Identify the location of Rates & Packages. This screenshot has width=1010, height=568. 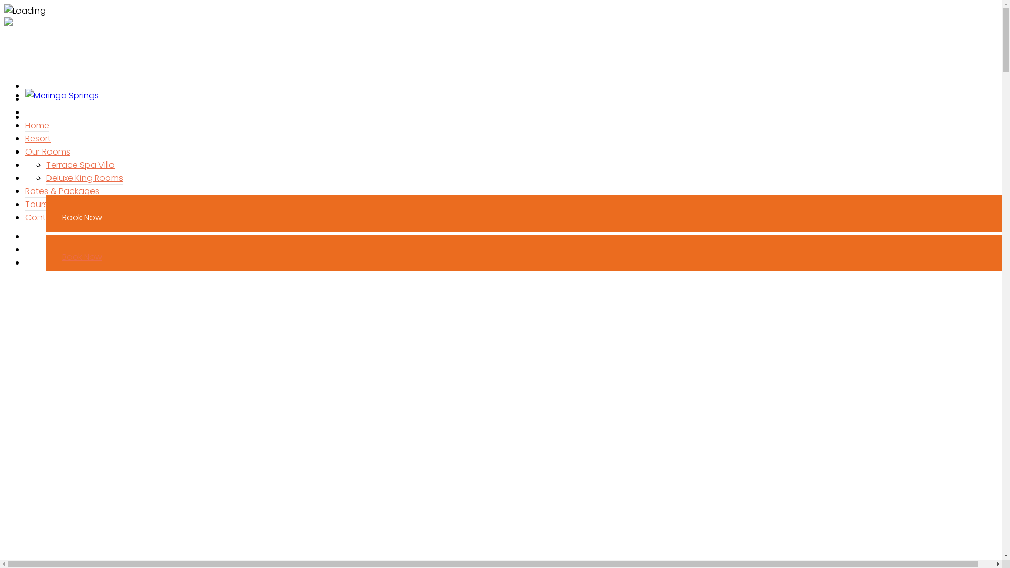
(73, 151).